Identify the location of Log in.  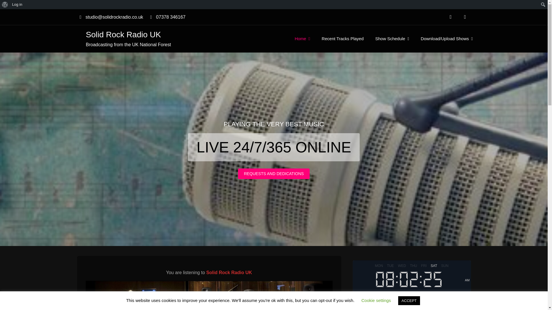
(17, 5).